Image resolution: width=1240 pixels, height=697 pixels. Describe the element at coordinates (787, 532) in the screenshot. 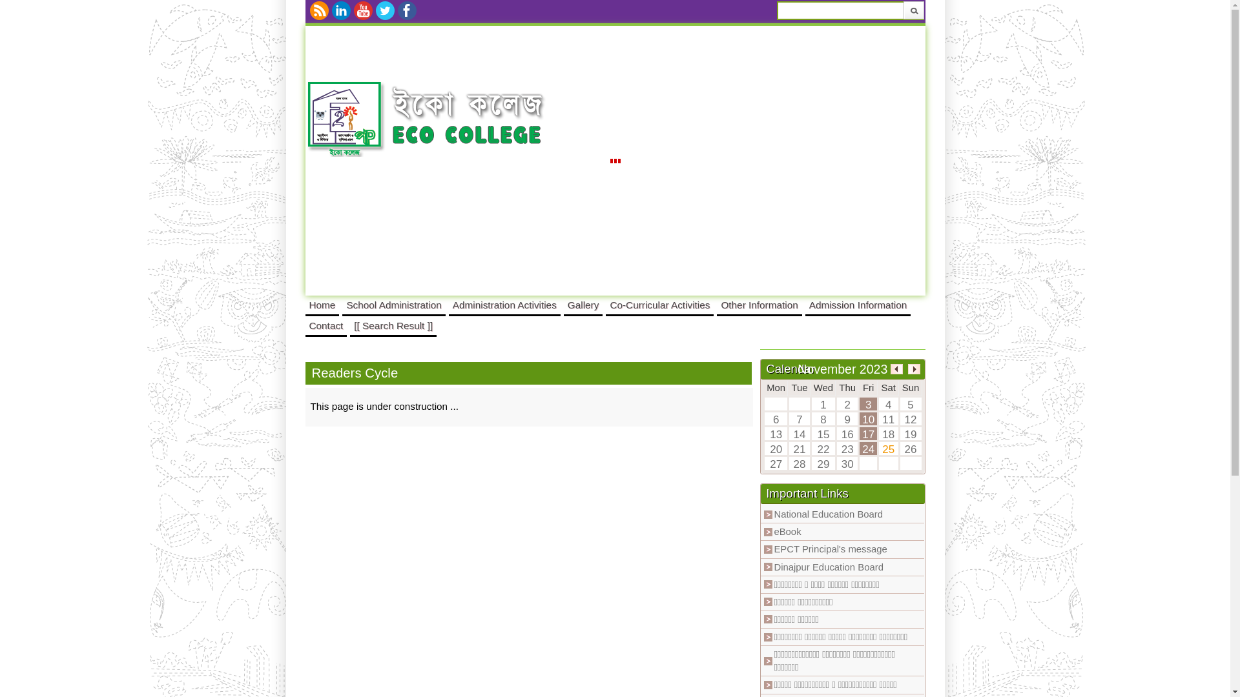

I see `eBook` at that location.